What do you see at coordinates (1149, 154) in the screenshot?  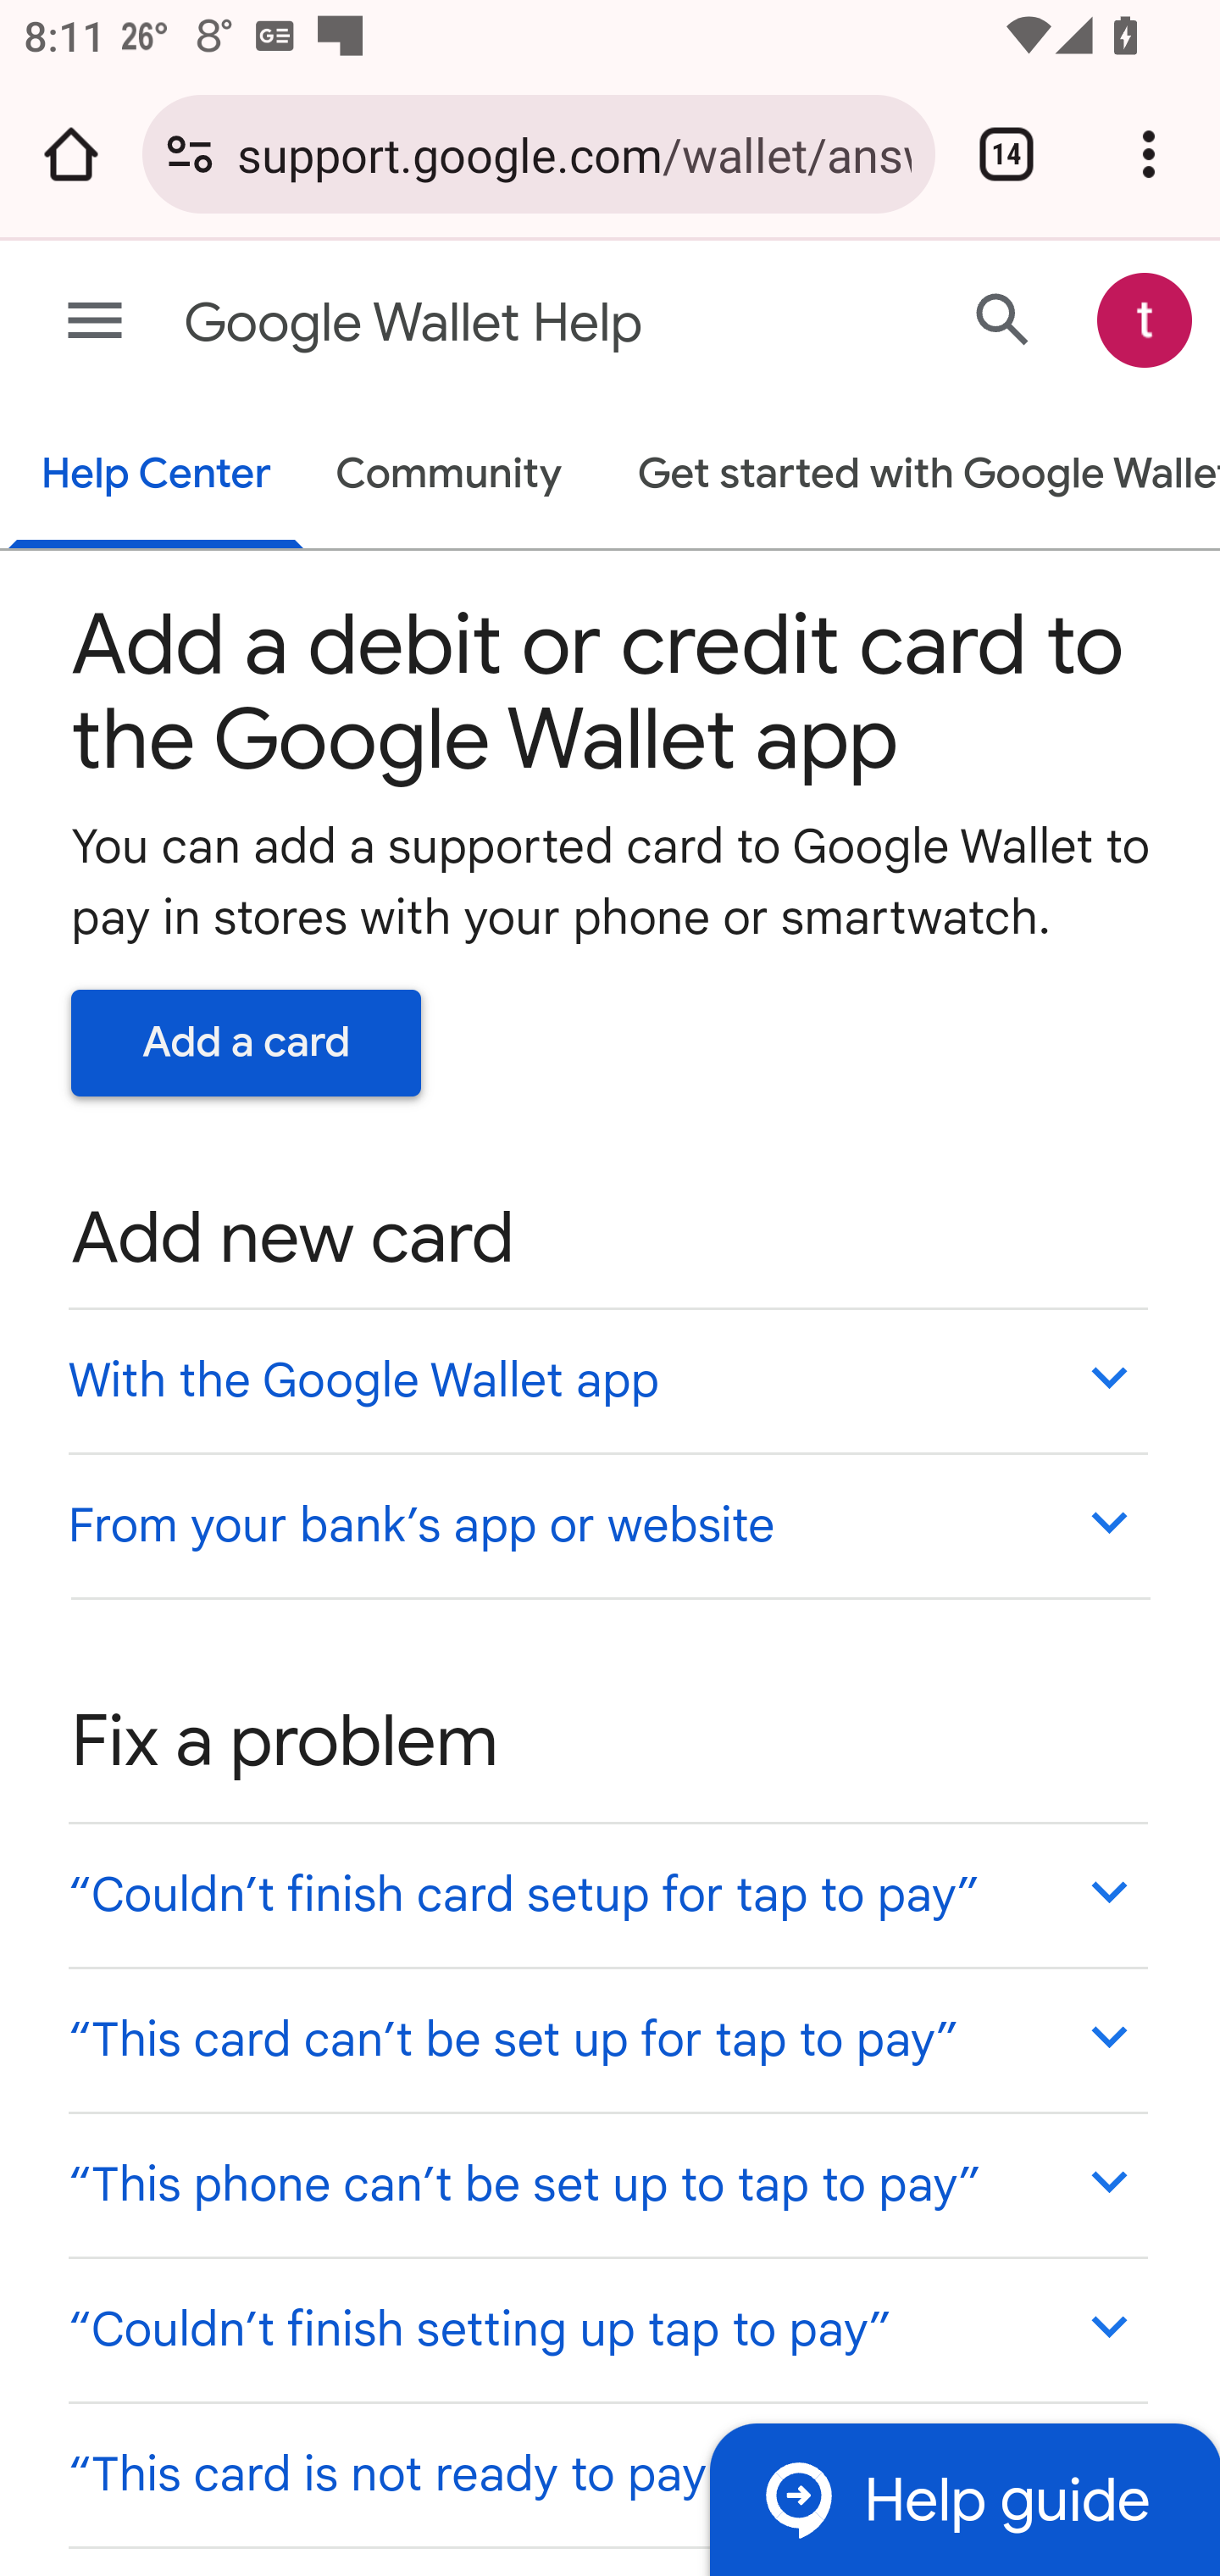 I see `Customize and control Google Chrome` at bounding box center [1149, 154].